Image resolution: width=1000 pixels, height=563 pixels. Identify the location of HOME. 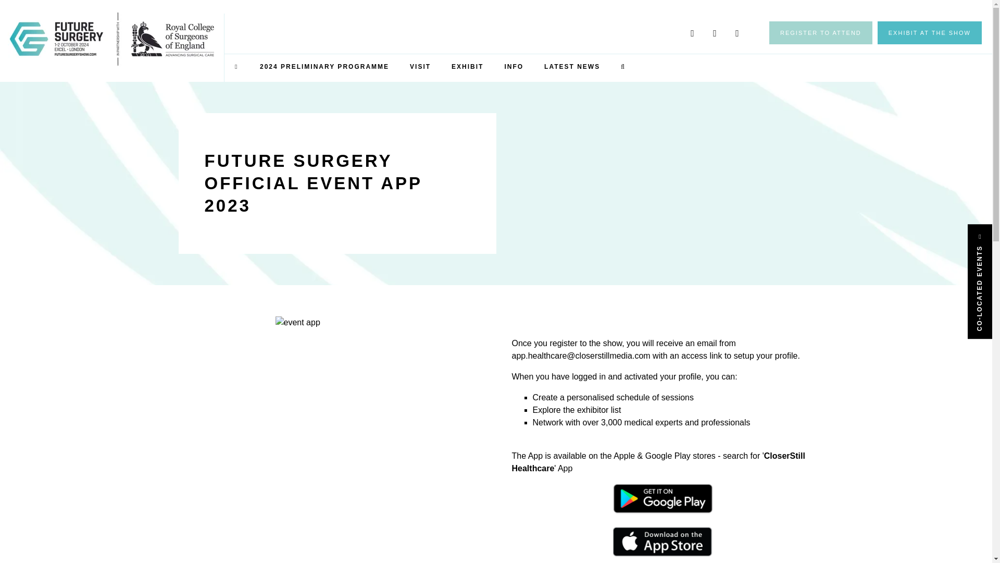
(236, 67).